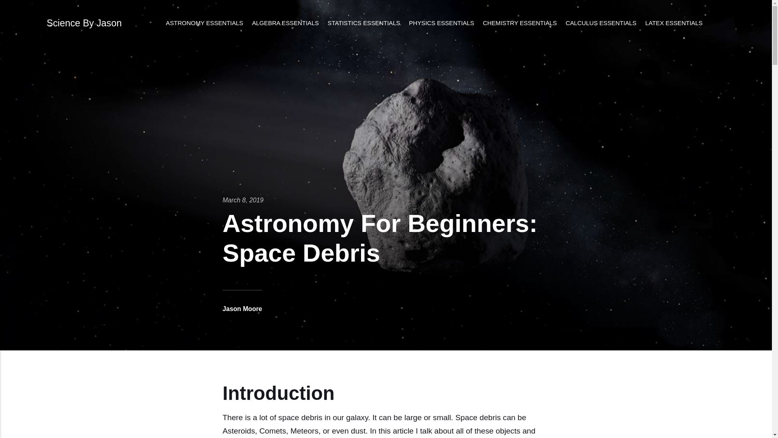 The height and width of the screenshot is (438, 778). What do you see at coordinates (204, 24) in the screenshot?
I see `ASTRONOMY ESSENTIALS` at bounding box center [204, 24].